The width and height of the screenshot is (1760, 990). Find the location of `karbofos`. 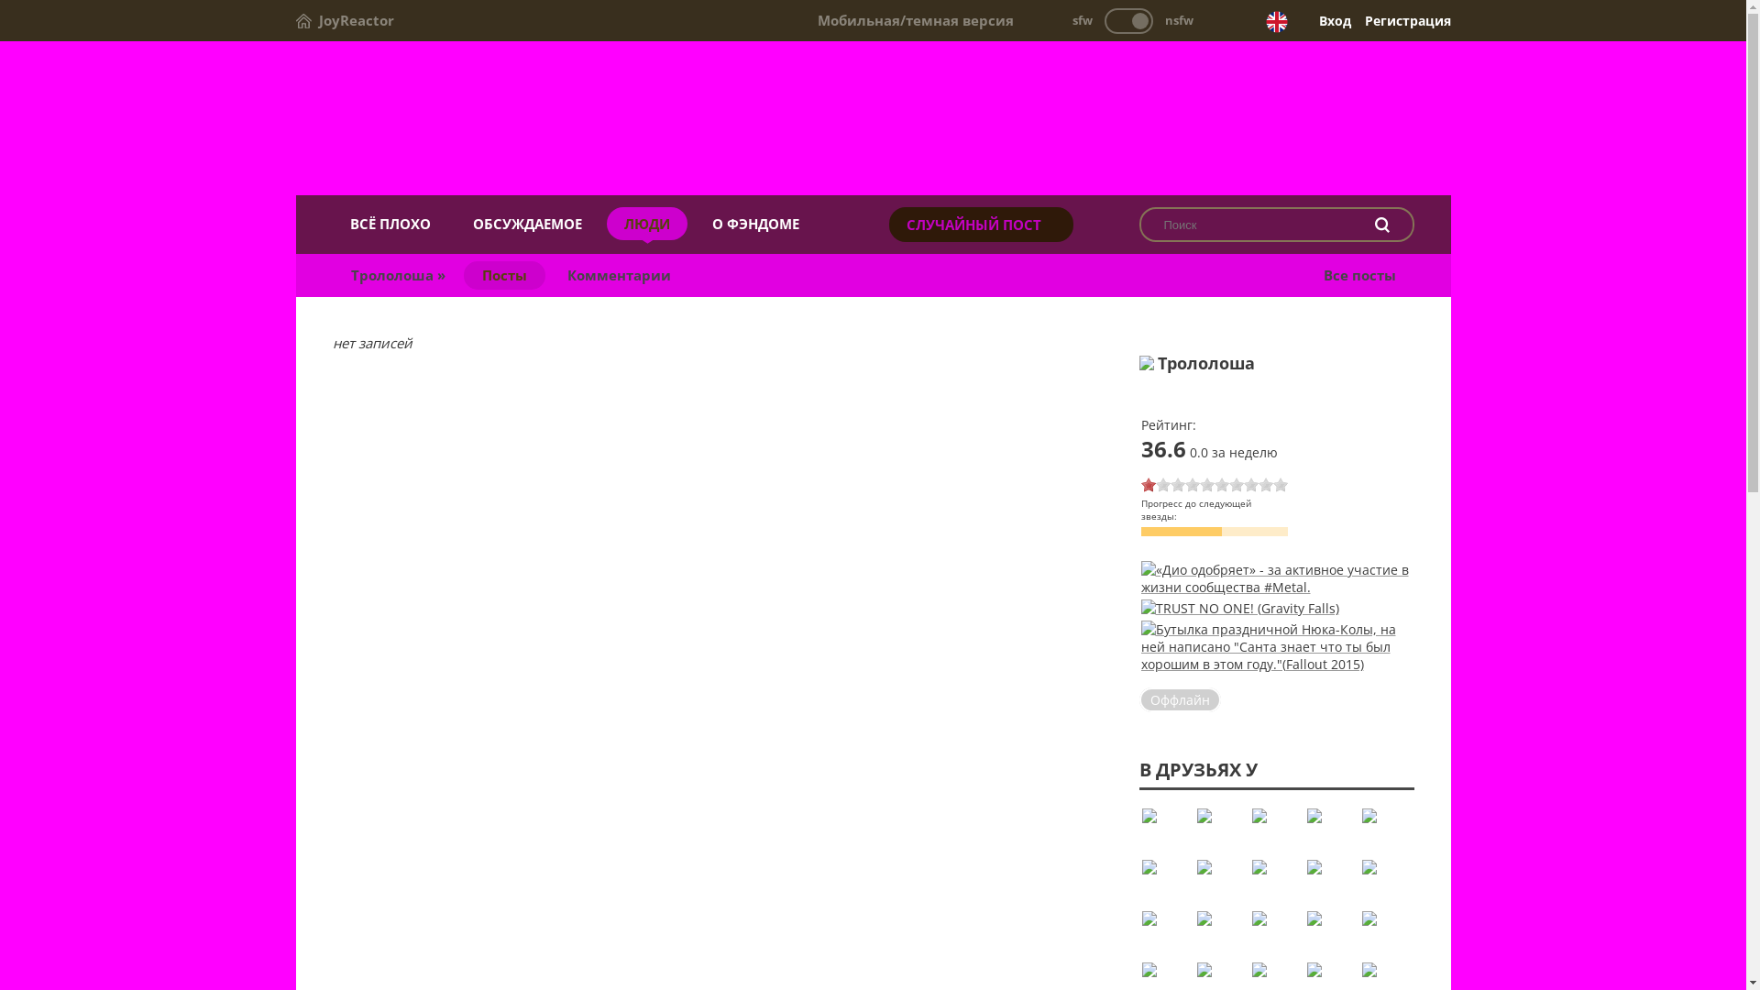

karbofos is located at coordinates (1385, 880).